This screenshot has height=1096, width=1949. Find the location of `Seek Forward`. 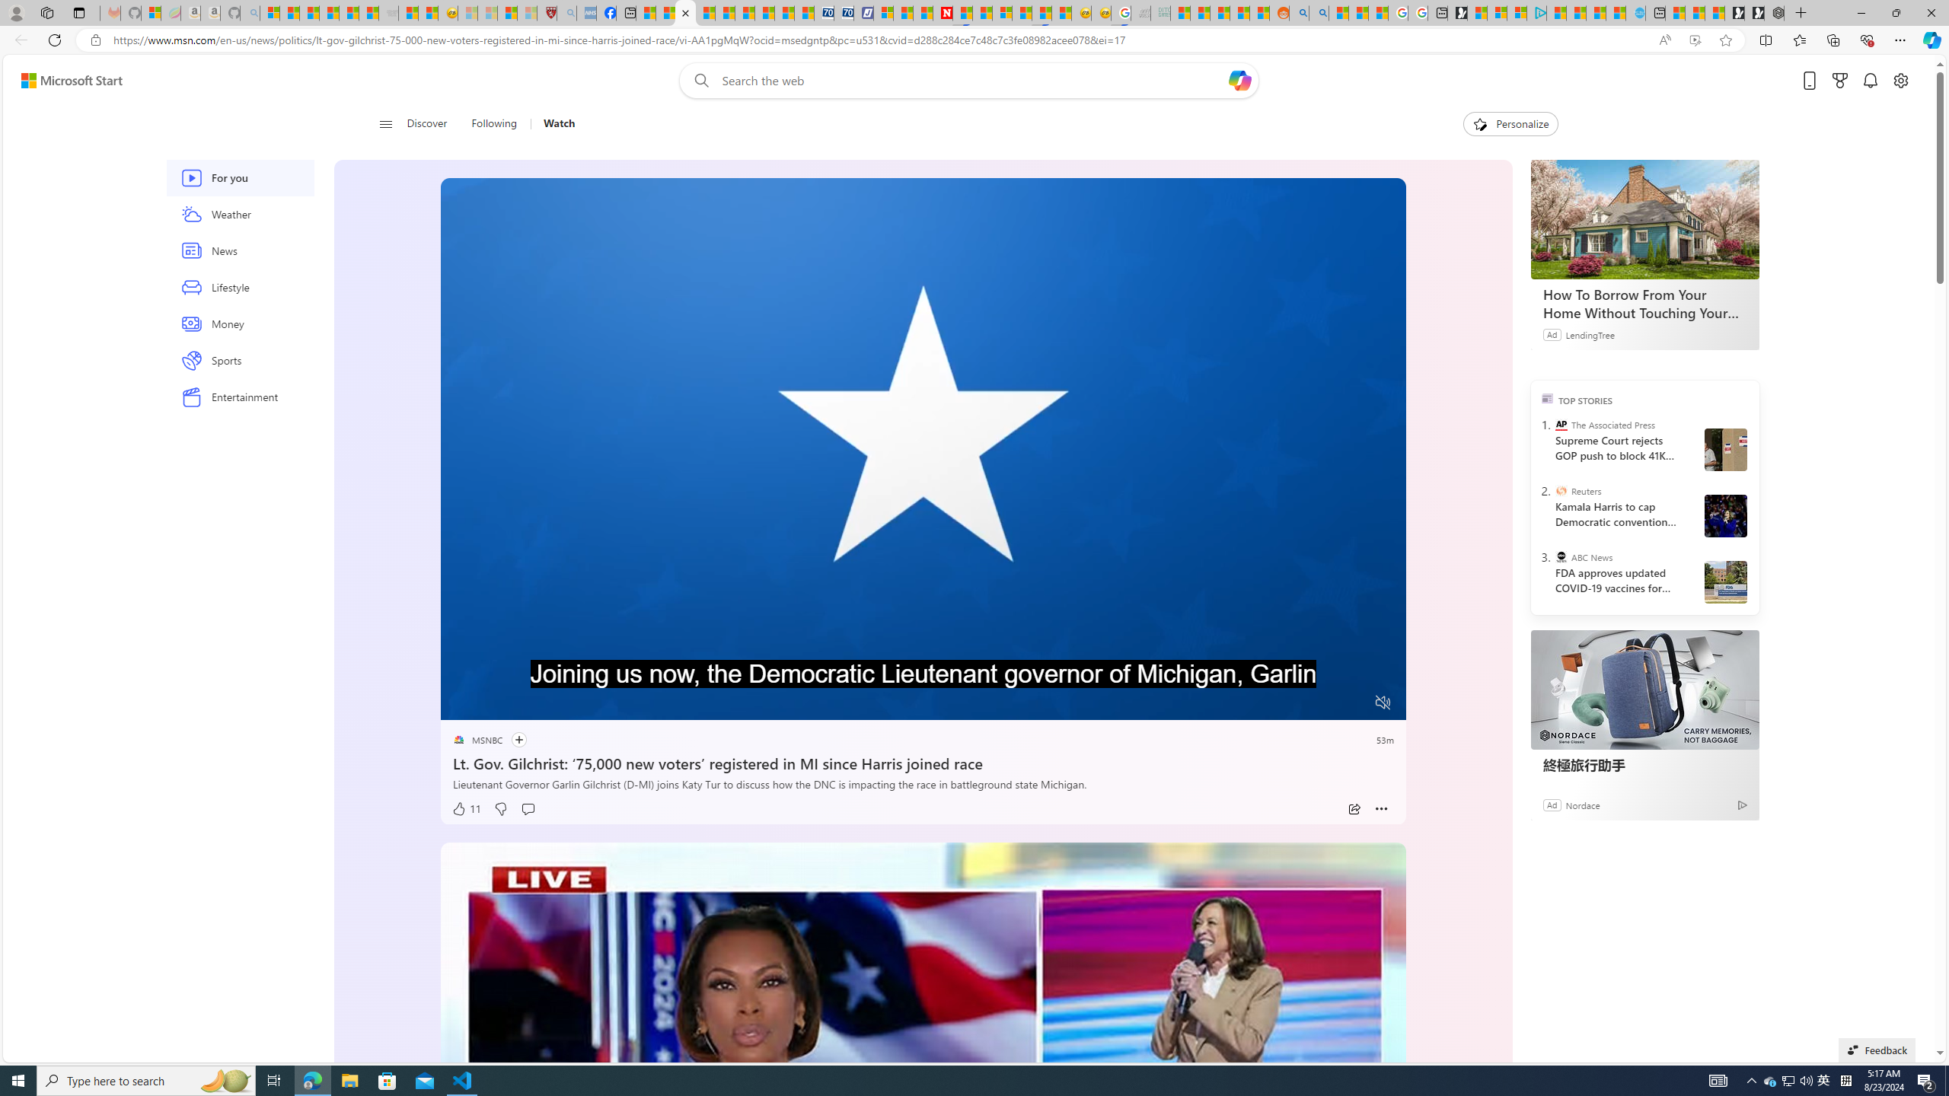

Seek Forward is located at coordinates (524, 703).